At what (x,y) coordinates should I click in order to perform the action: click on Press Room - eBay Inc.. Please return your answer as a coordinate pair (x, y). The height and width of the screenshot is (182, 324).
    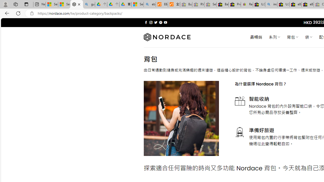
    Looking at the image, I should click on (235, 5).